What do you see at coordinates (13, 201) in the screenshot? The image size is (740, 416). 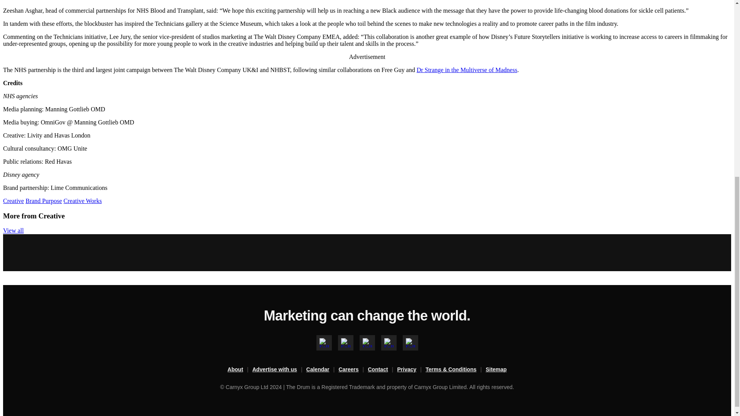 I see `Creative` at bounding box center [13, 201].